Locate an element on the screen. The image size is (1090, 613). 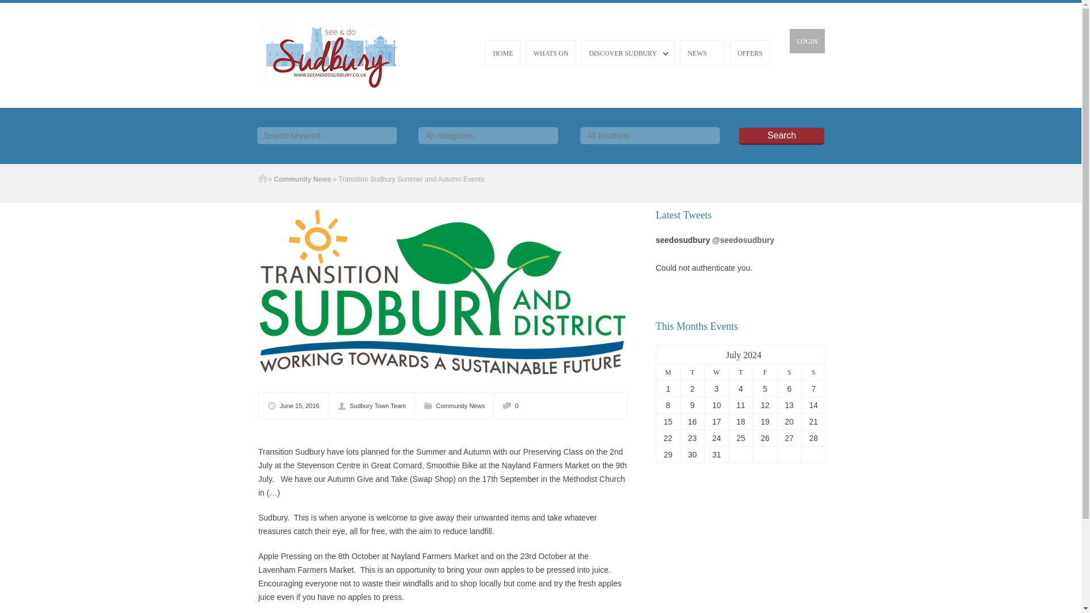
Wednesday is located at coordinates (716, 372).